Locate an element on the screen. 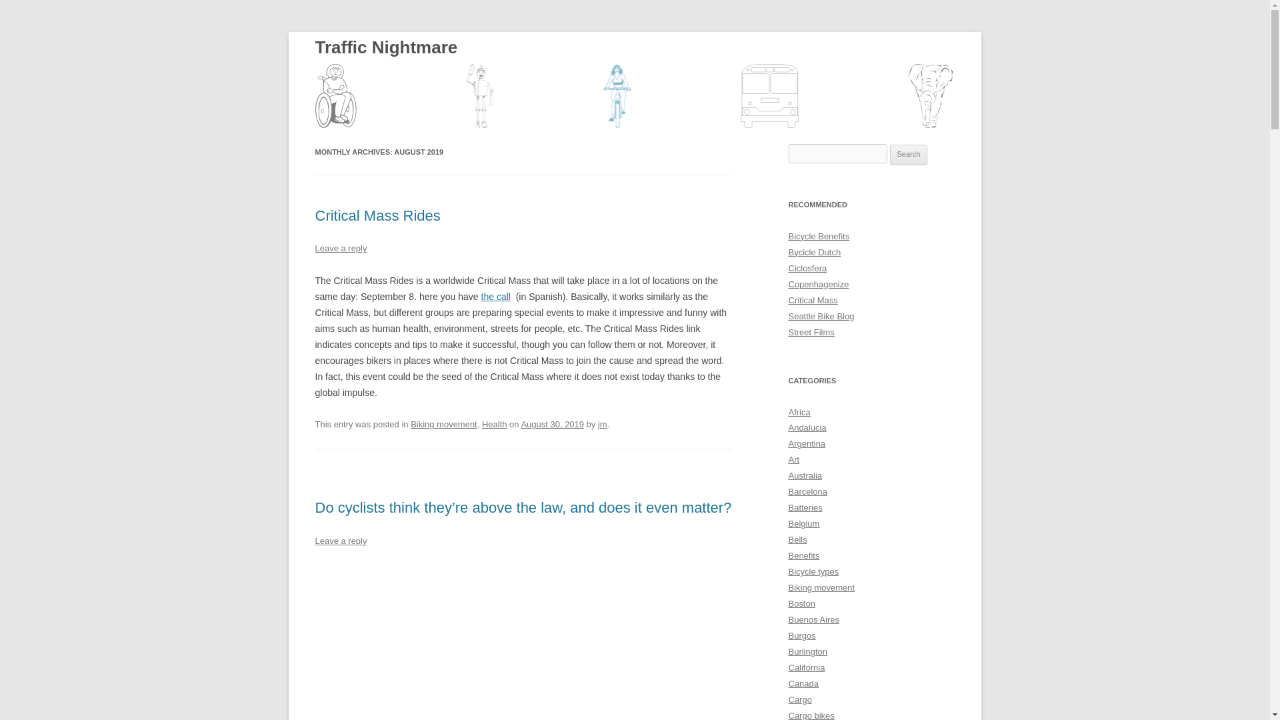 The height and width of the screenshot is (720, 1280). Traffic Nightmare is located at coordinates (385, 80).